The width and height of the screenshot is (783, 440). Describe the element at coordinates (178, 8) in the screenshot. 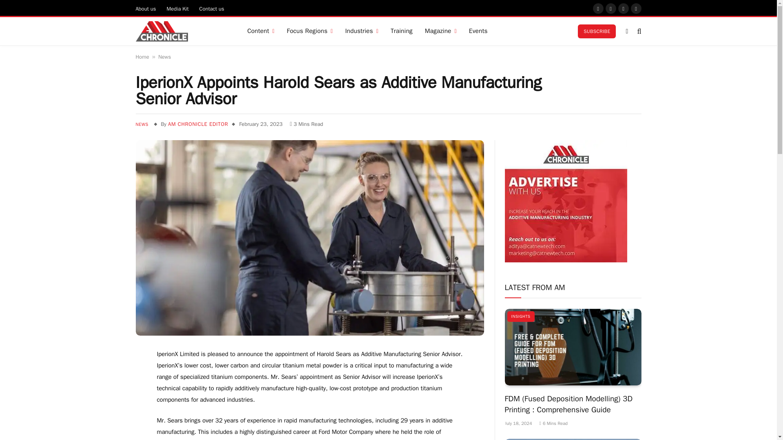

I see `Media Kit` at that location.